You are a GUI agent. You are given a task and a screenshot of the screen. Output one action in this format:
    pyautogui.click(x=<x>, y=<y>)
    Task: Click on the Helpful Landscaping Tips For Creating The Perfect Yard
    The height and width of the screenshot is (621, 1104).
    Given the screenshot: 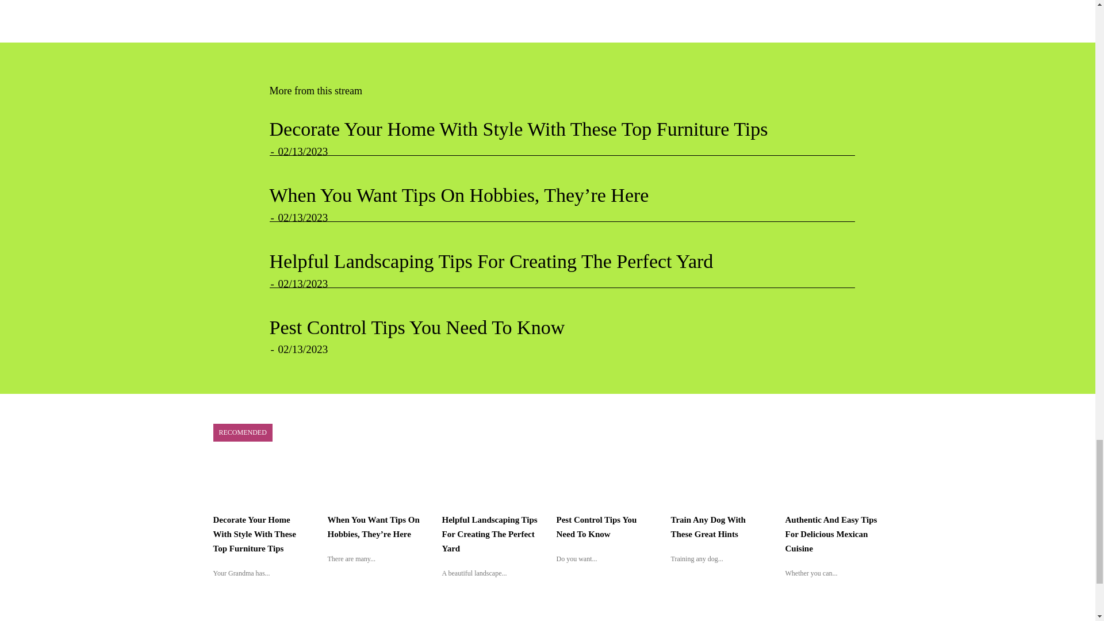 What is the action you would take?
    pyautogui.click(x=491, y=261)
    